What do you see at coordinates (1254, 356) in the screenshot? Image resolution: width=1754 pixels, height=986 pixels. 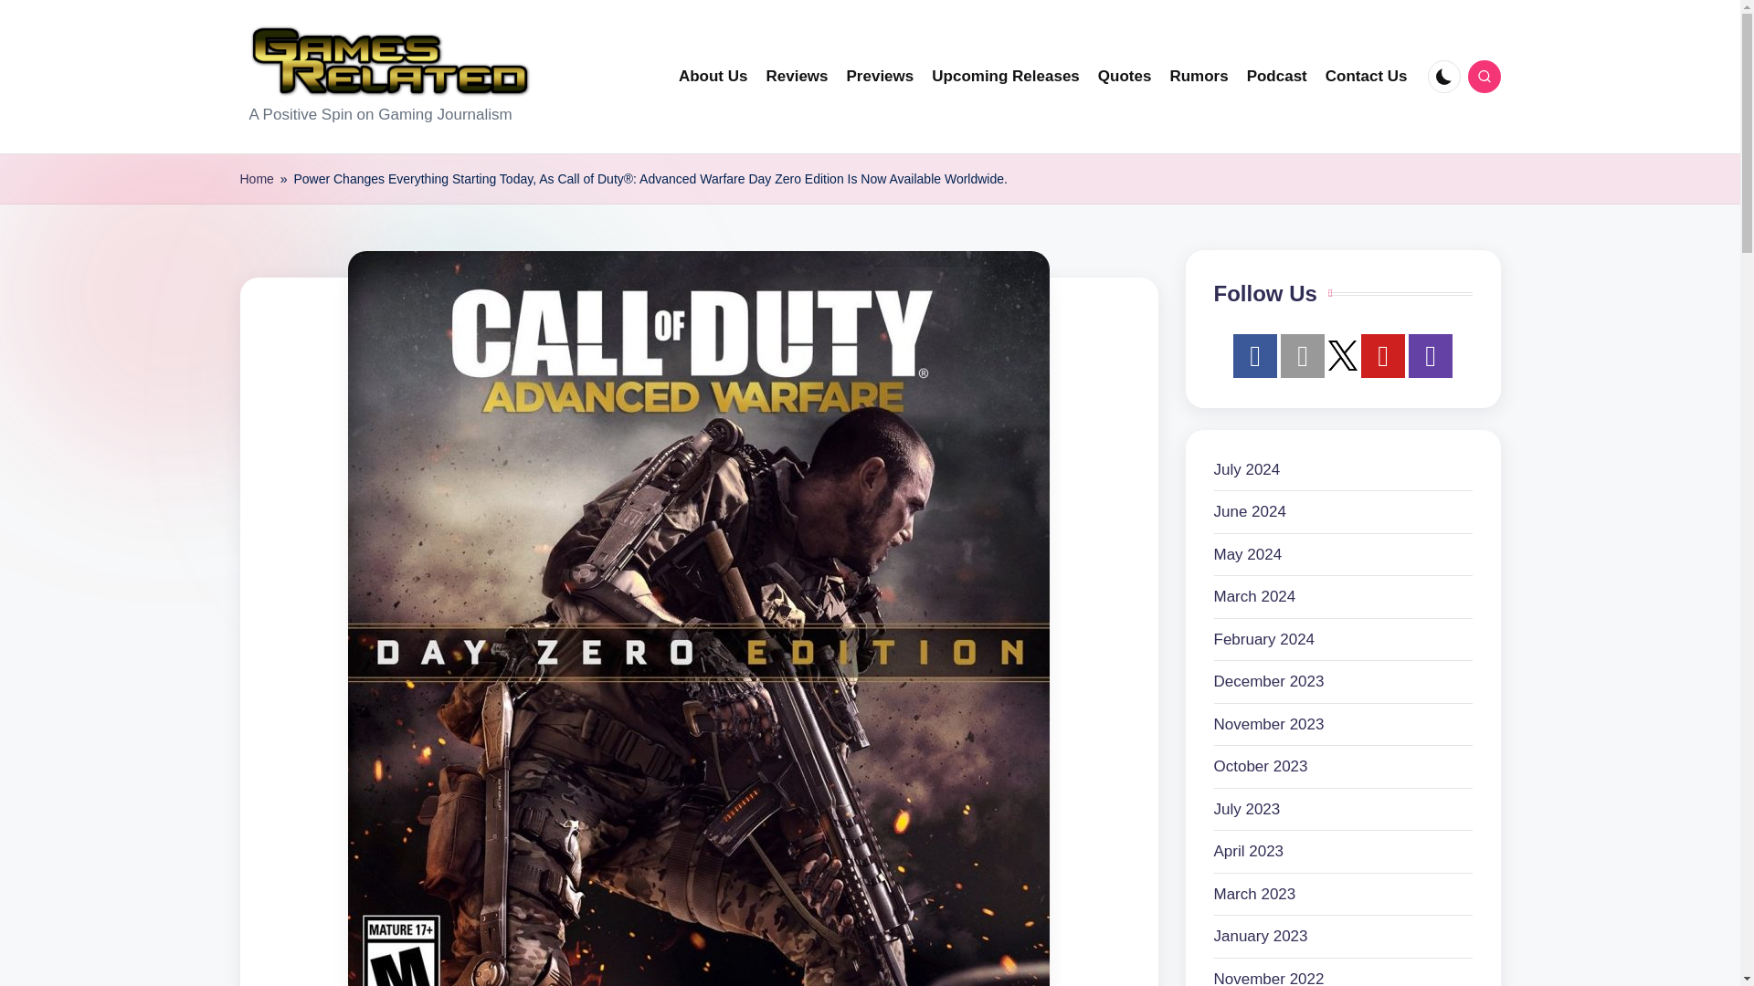 I see `follow-us-on-facebook` at bounding box center [1254, 356].